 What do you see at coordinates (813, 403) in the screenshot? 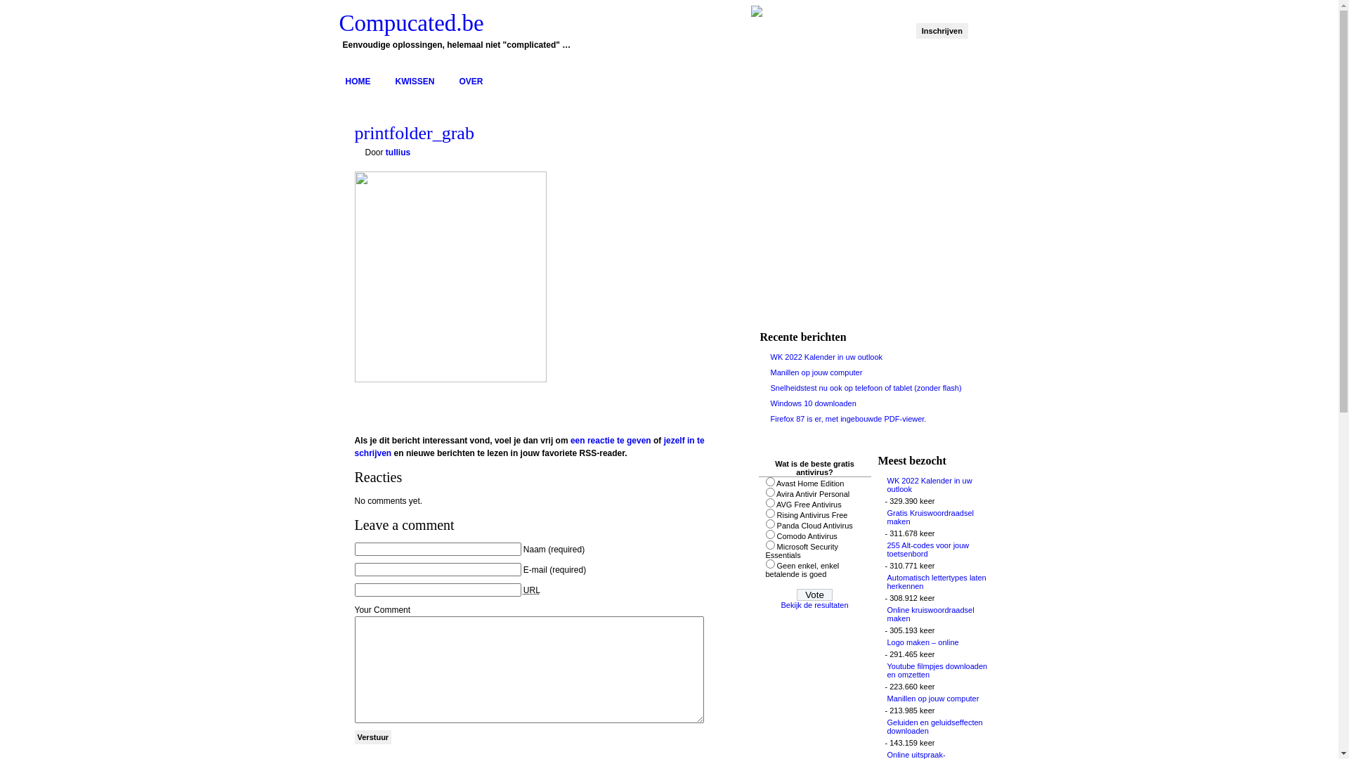
I see `Windows 10 downloaden` at bounding box center [813, 403].